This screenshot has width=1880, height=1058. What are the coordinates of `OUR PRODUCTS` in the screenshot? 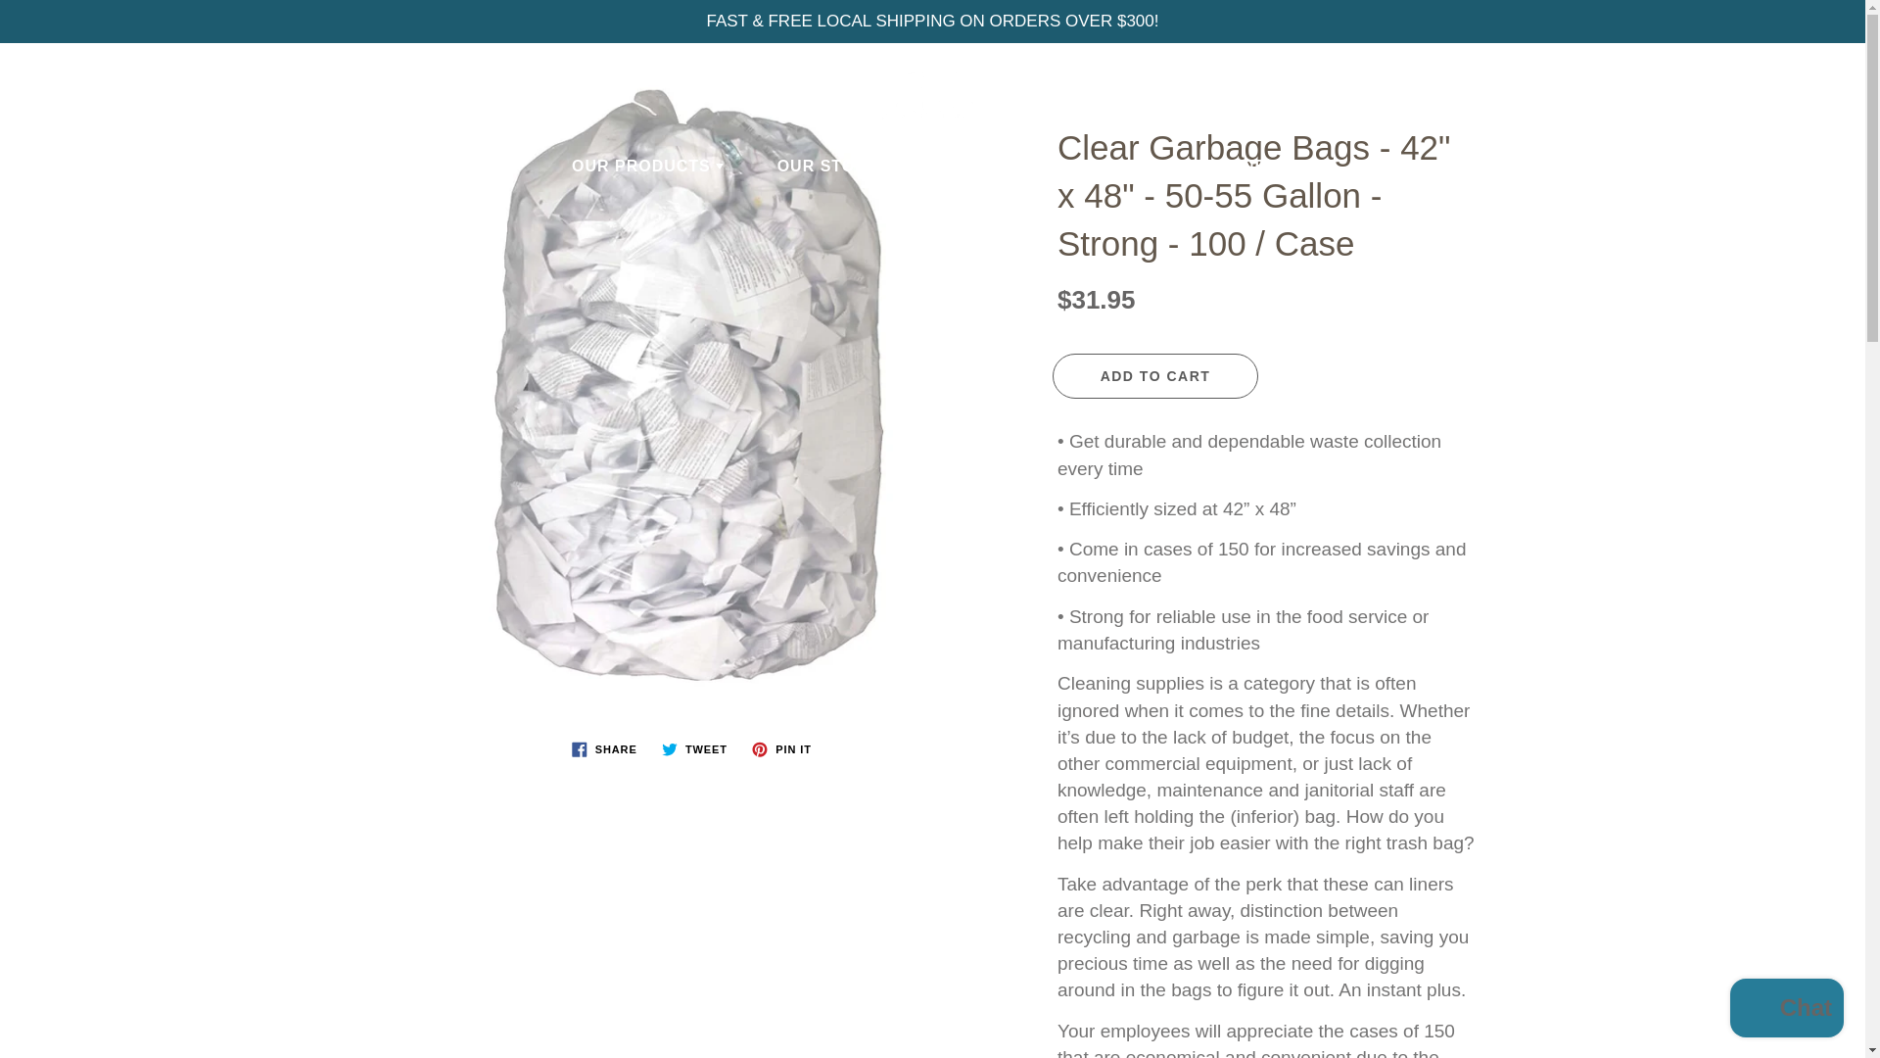 It's located at (647, 167).